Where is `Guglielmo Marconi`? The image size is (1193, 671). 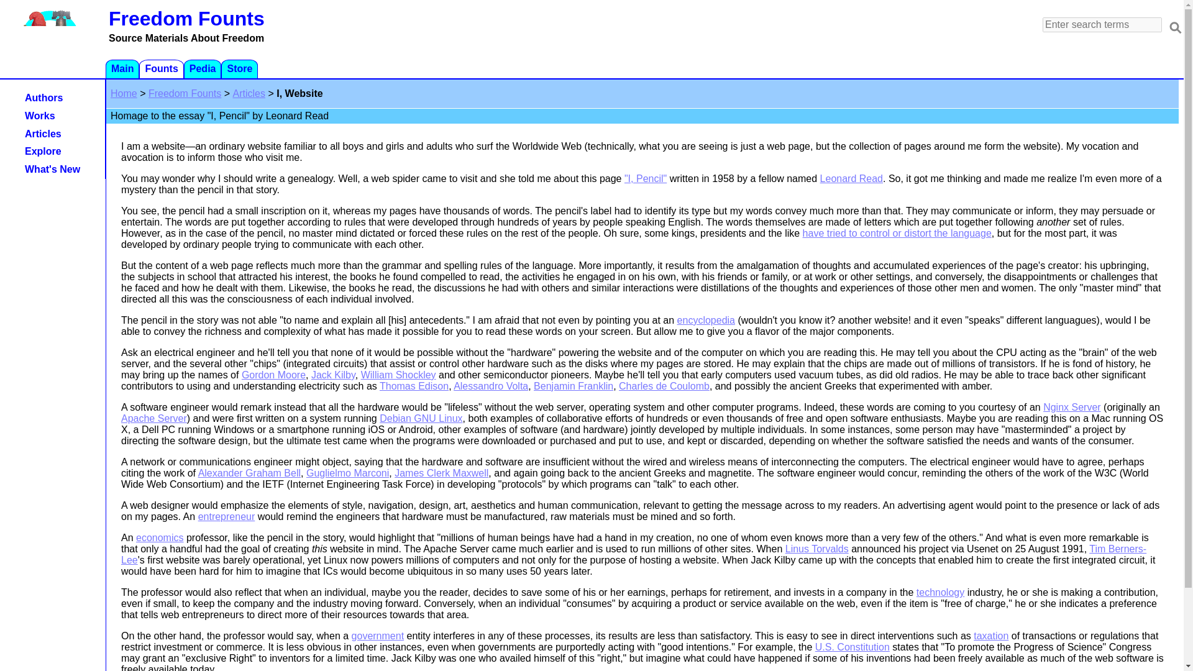 Guglielmo Marconi is located at coordinates (347, 473).